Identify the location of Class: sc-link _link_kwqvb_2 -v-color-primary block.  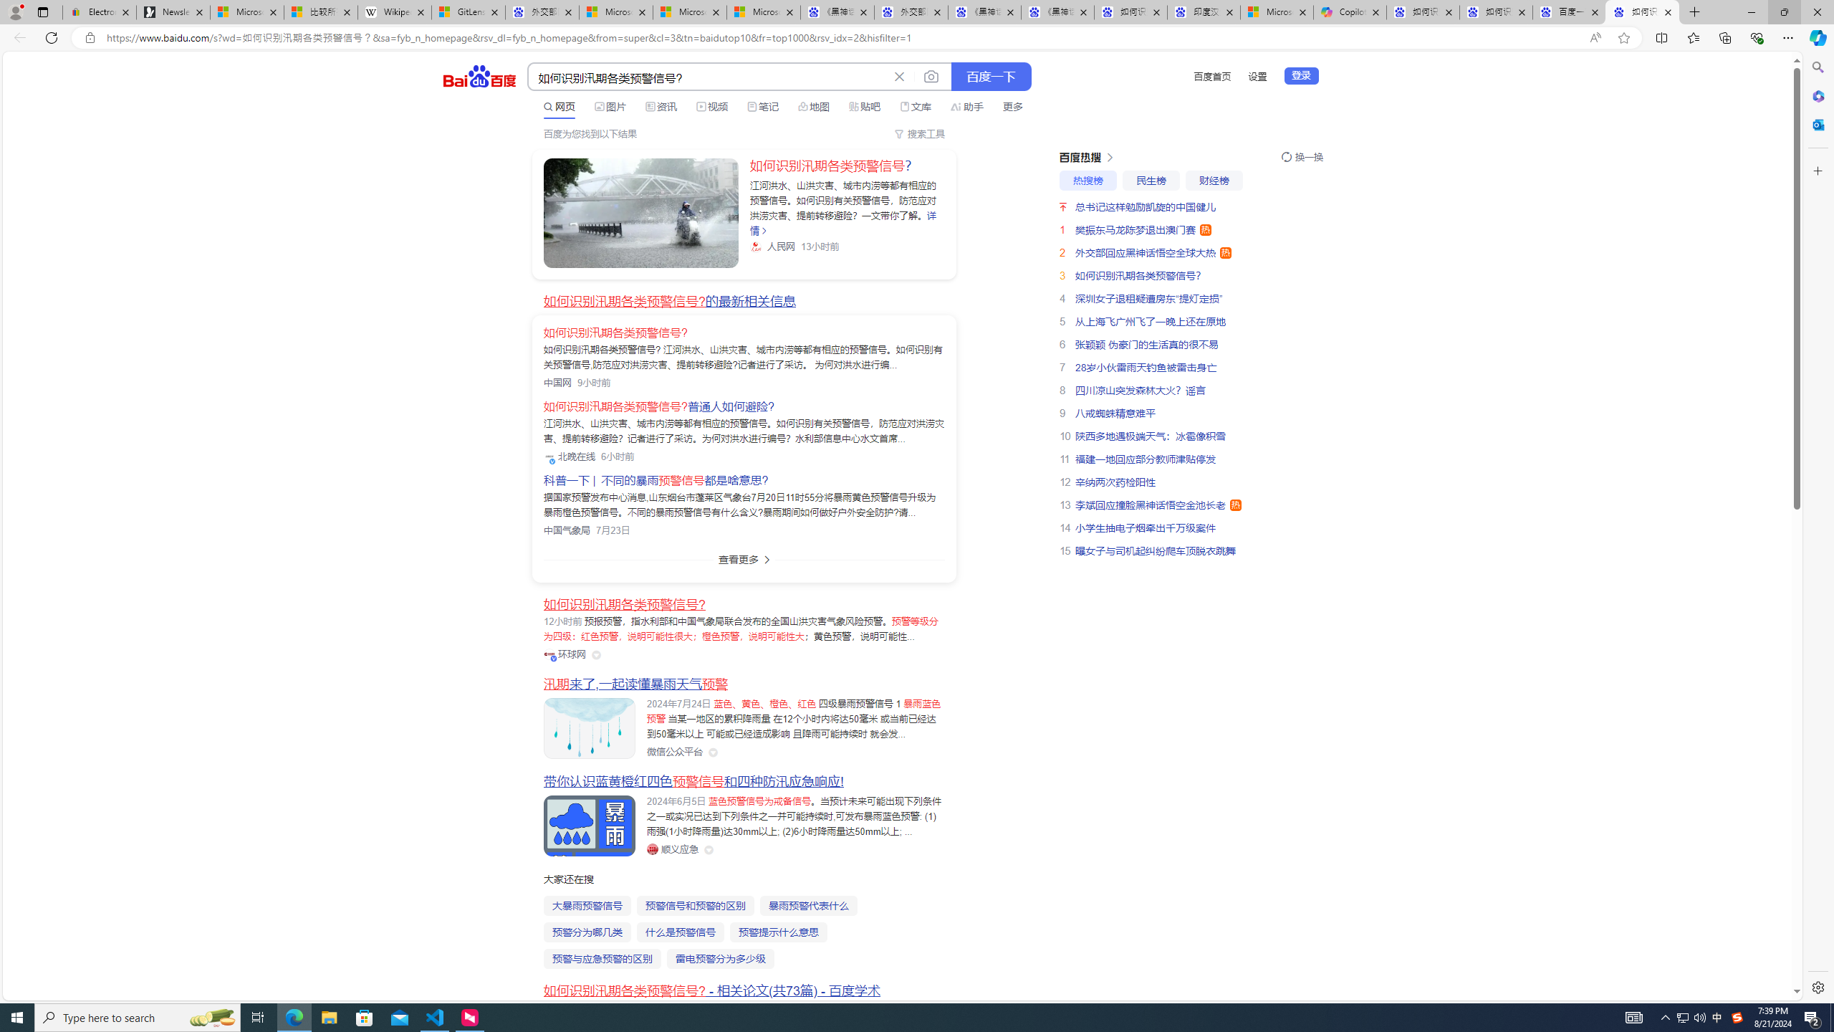
(640, 213).